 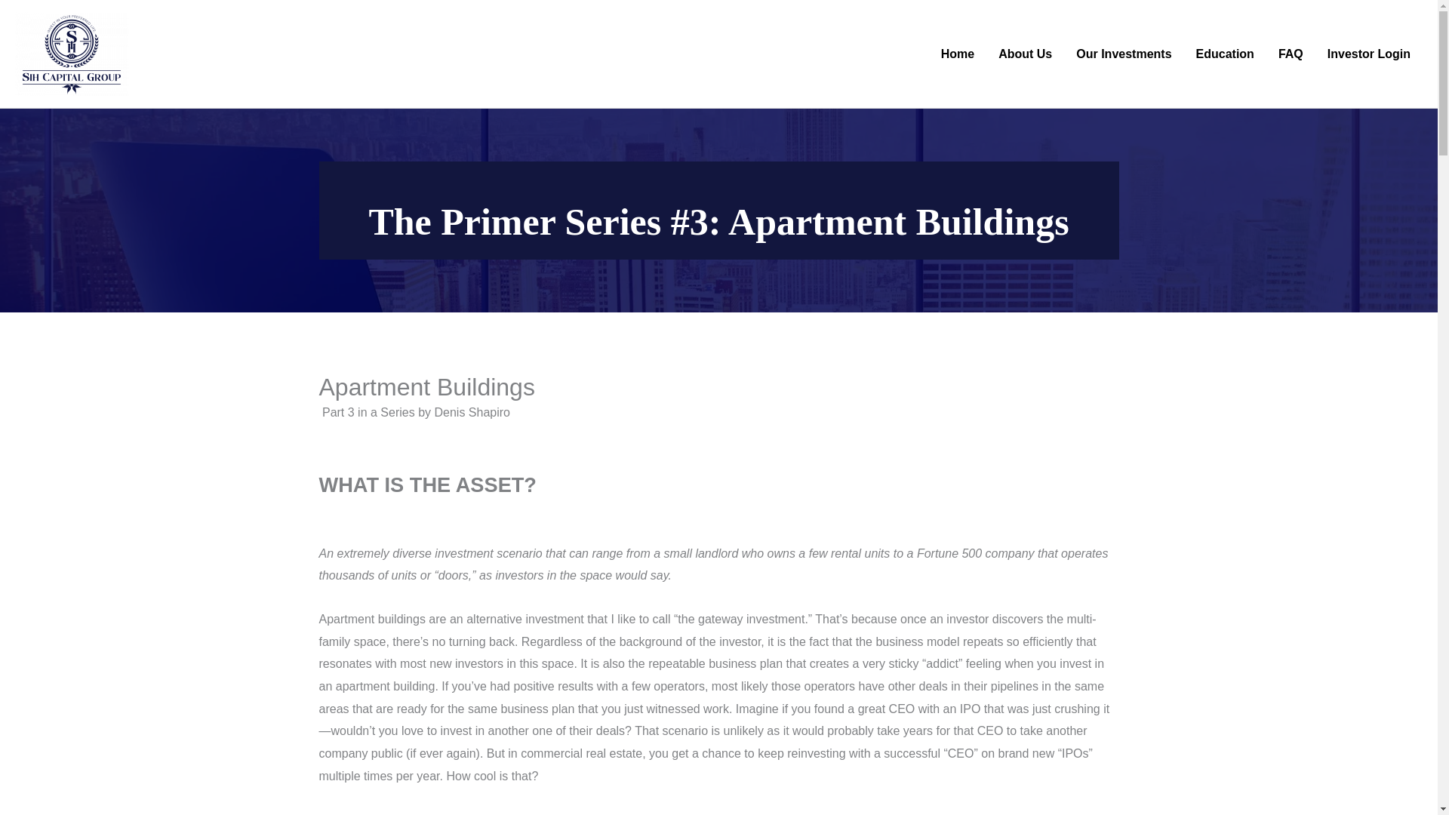 What do you see at coordinates (1025, 54) in the screenshot?
I see `About Us` at bounding box center [1025, 54].